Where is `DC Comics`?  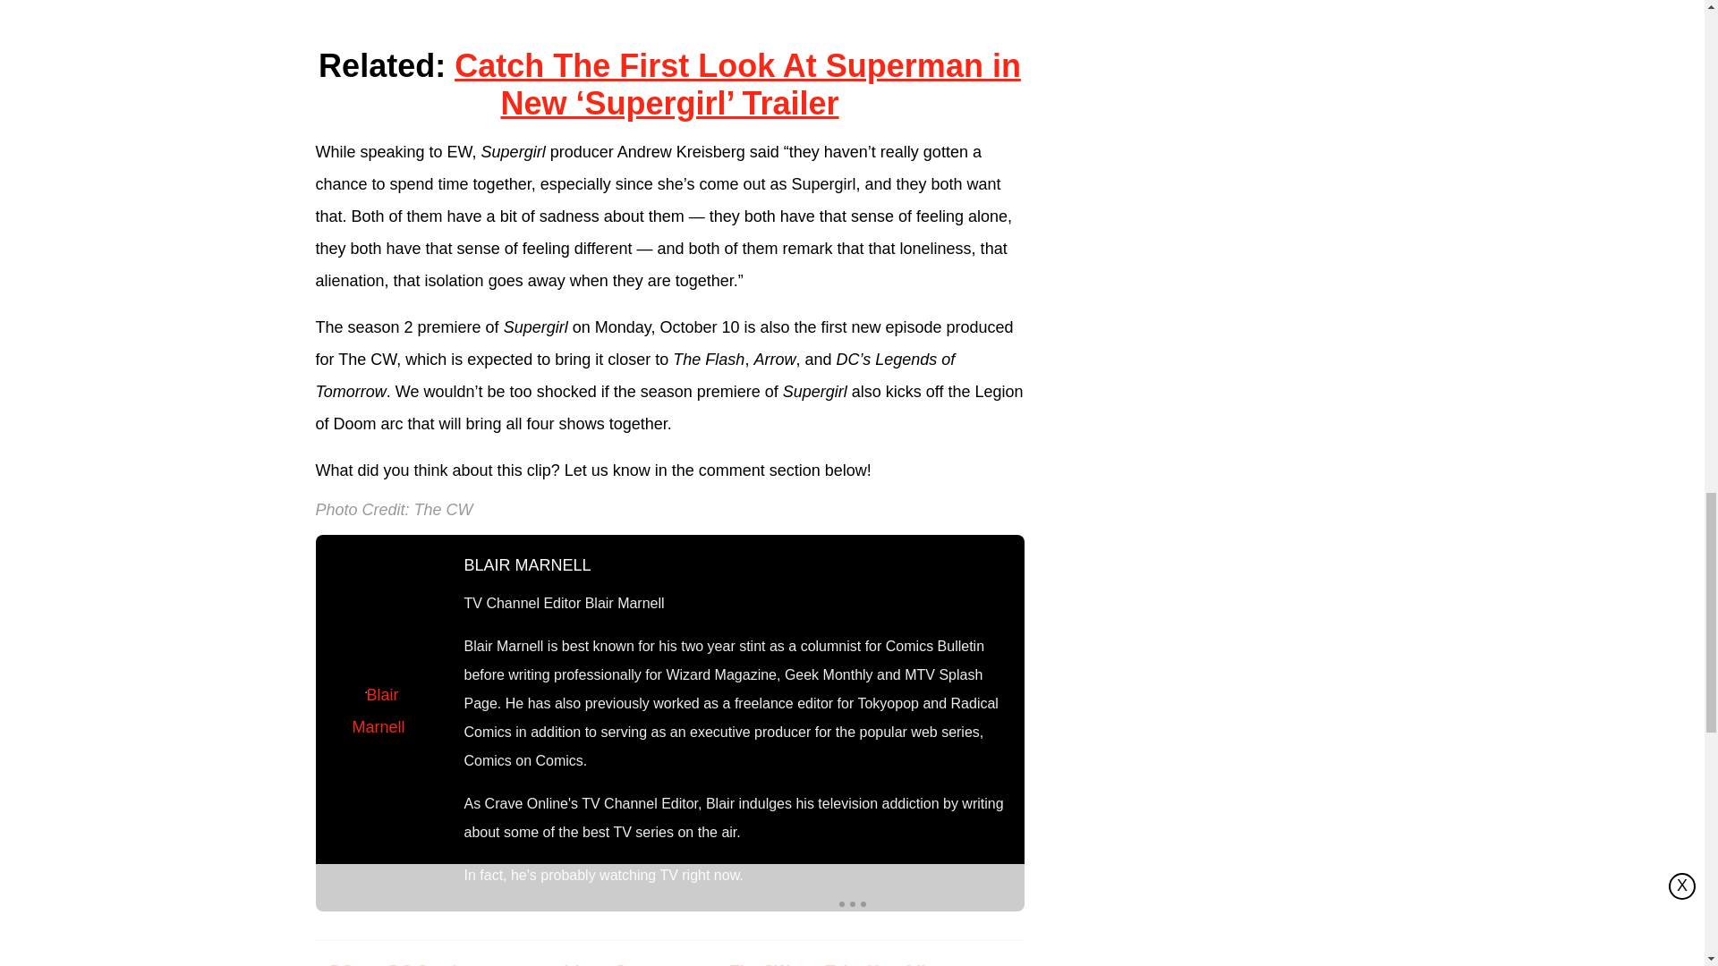
DC Comics is located at coordinates (431, 961).